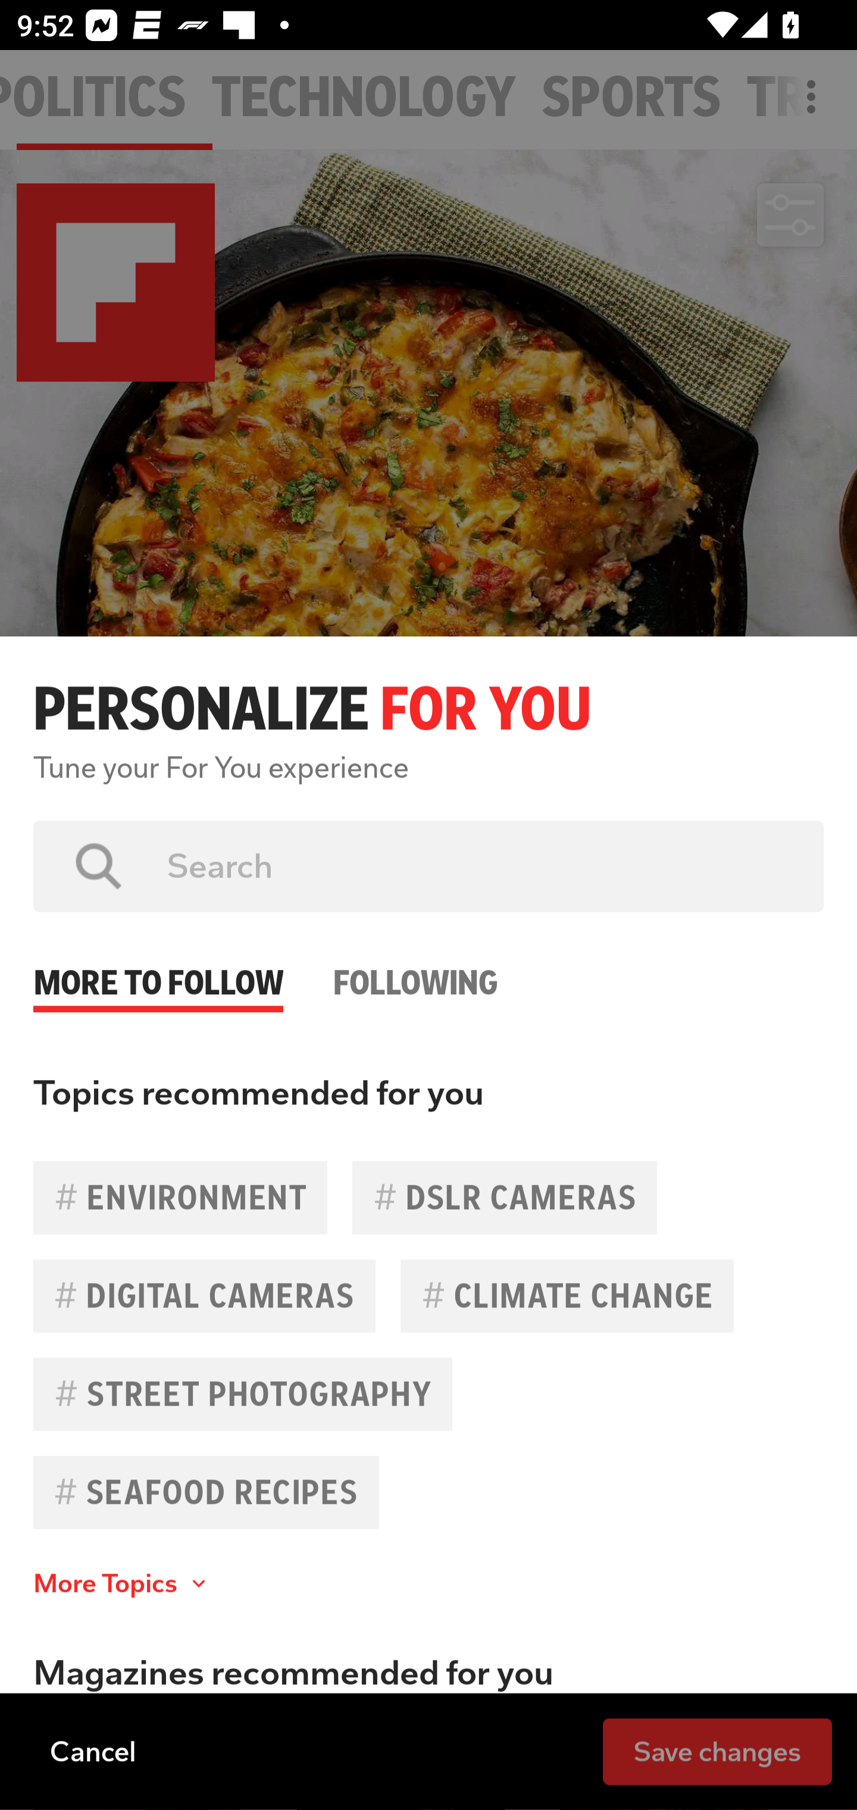 The image size is (857, 1810). What do you see at coordinates (505, 1197) in the screenshot?
I see `# DSLR CAMERAS` at bounding box center [505, 1197].